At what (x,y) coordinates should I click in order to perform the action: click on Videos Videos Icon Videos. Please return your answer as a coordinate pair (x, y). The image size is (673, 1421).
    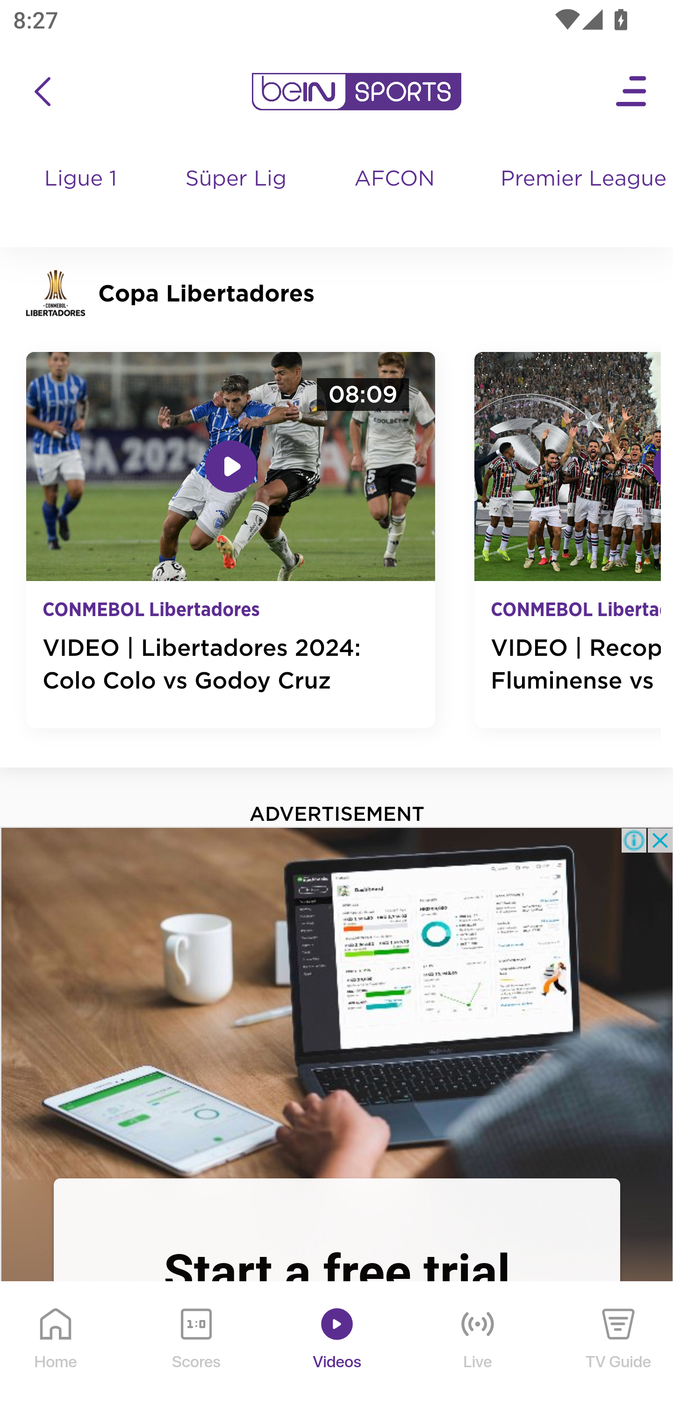
    Looking at the image, I should click on (337, 1352).